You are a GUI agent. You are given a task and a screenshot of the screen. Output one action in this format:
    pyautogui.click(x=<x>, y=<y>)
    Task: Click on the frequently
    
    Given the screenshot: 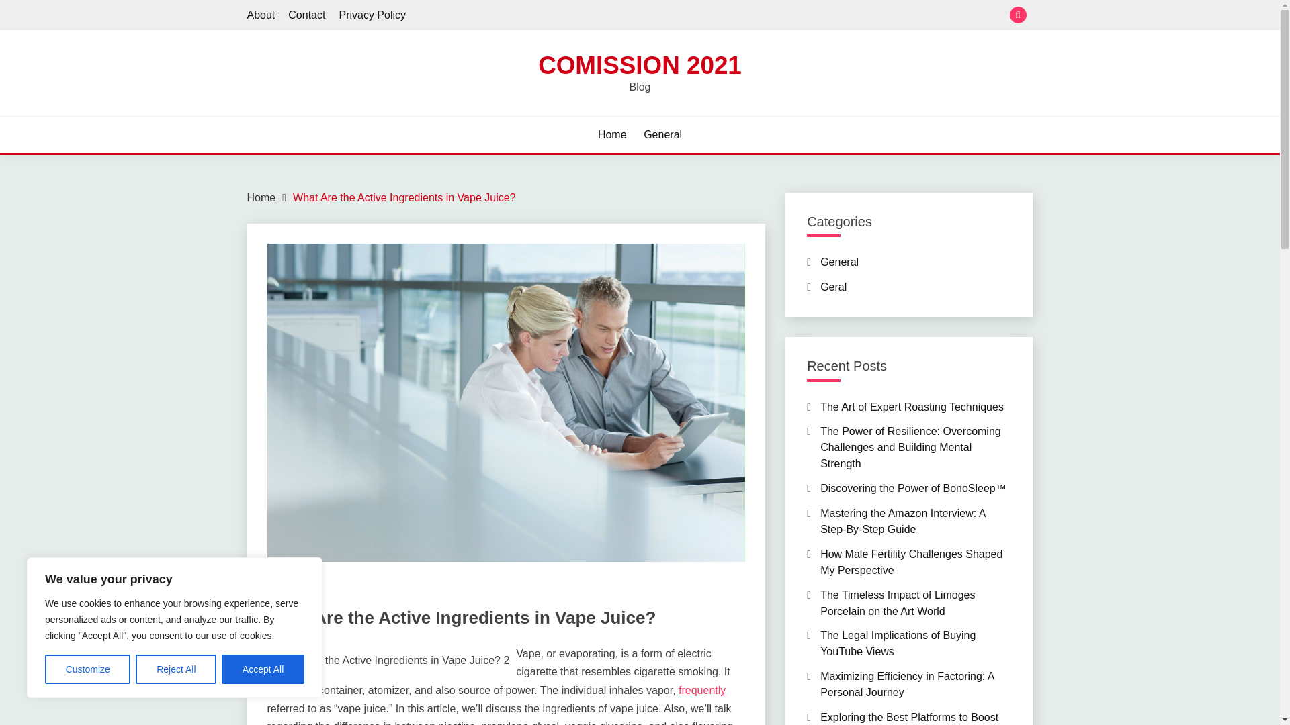 What is the action you would take?
    pyautogui.click(x=701, y=690)
    